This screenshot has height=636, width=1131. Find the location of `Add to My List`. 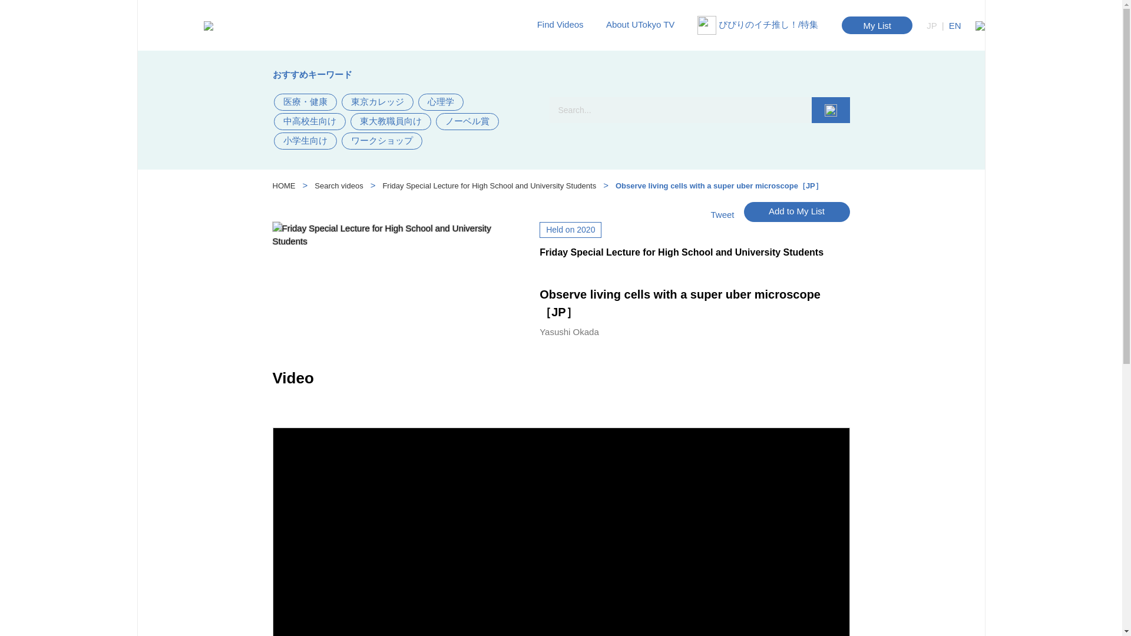

Add to My List is located at coordinates (796, 211).